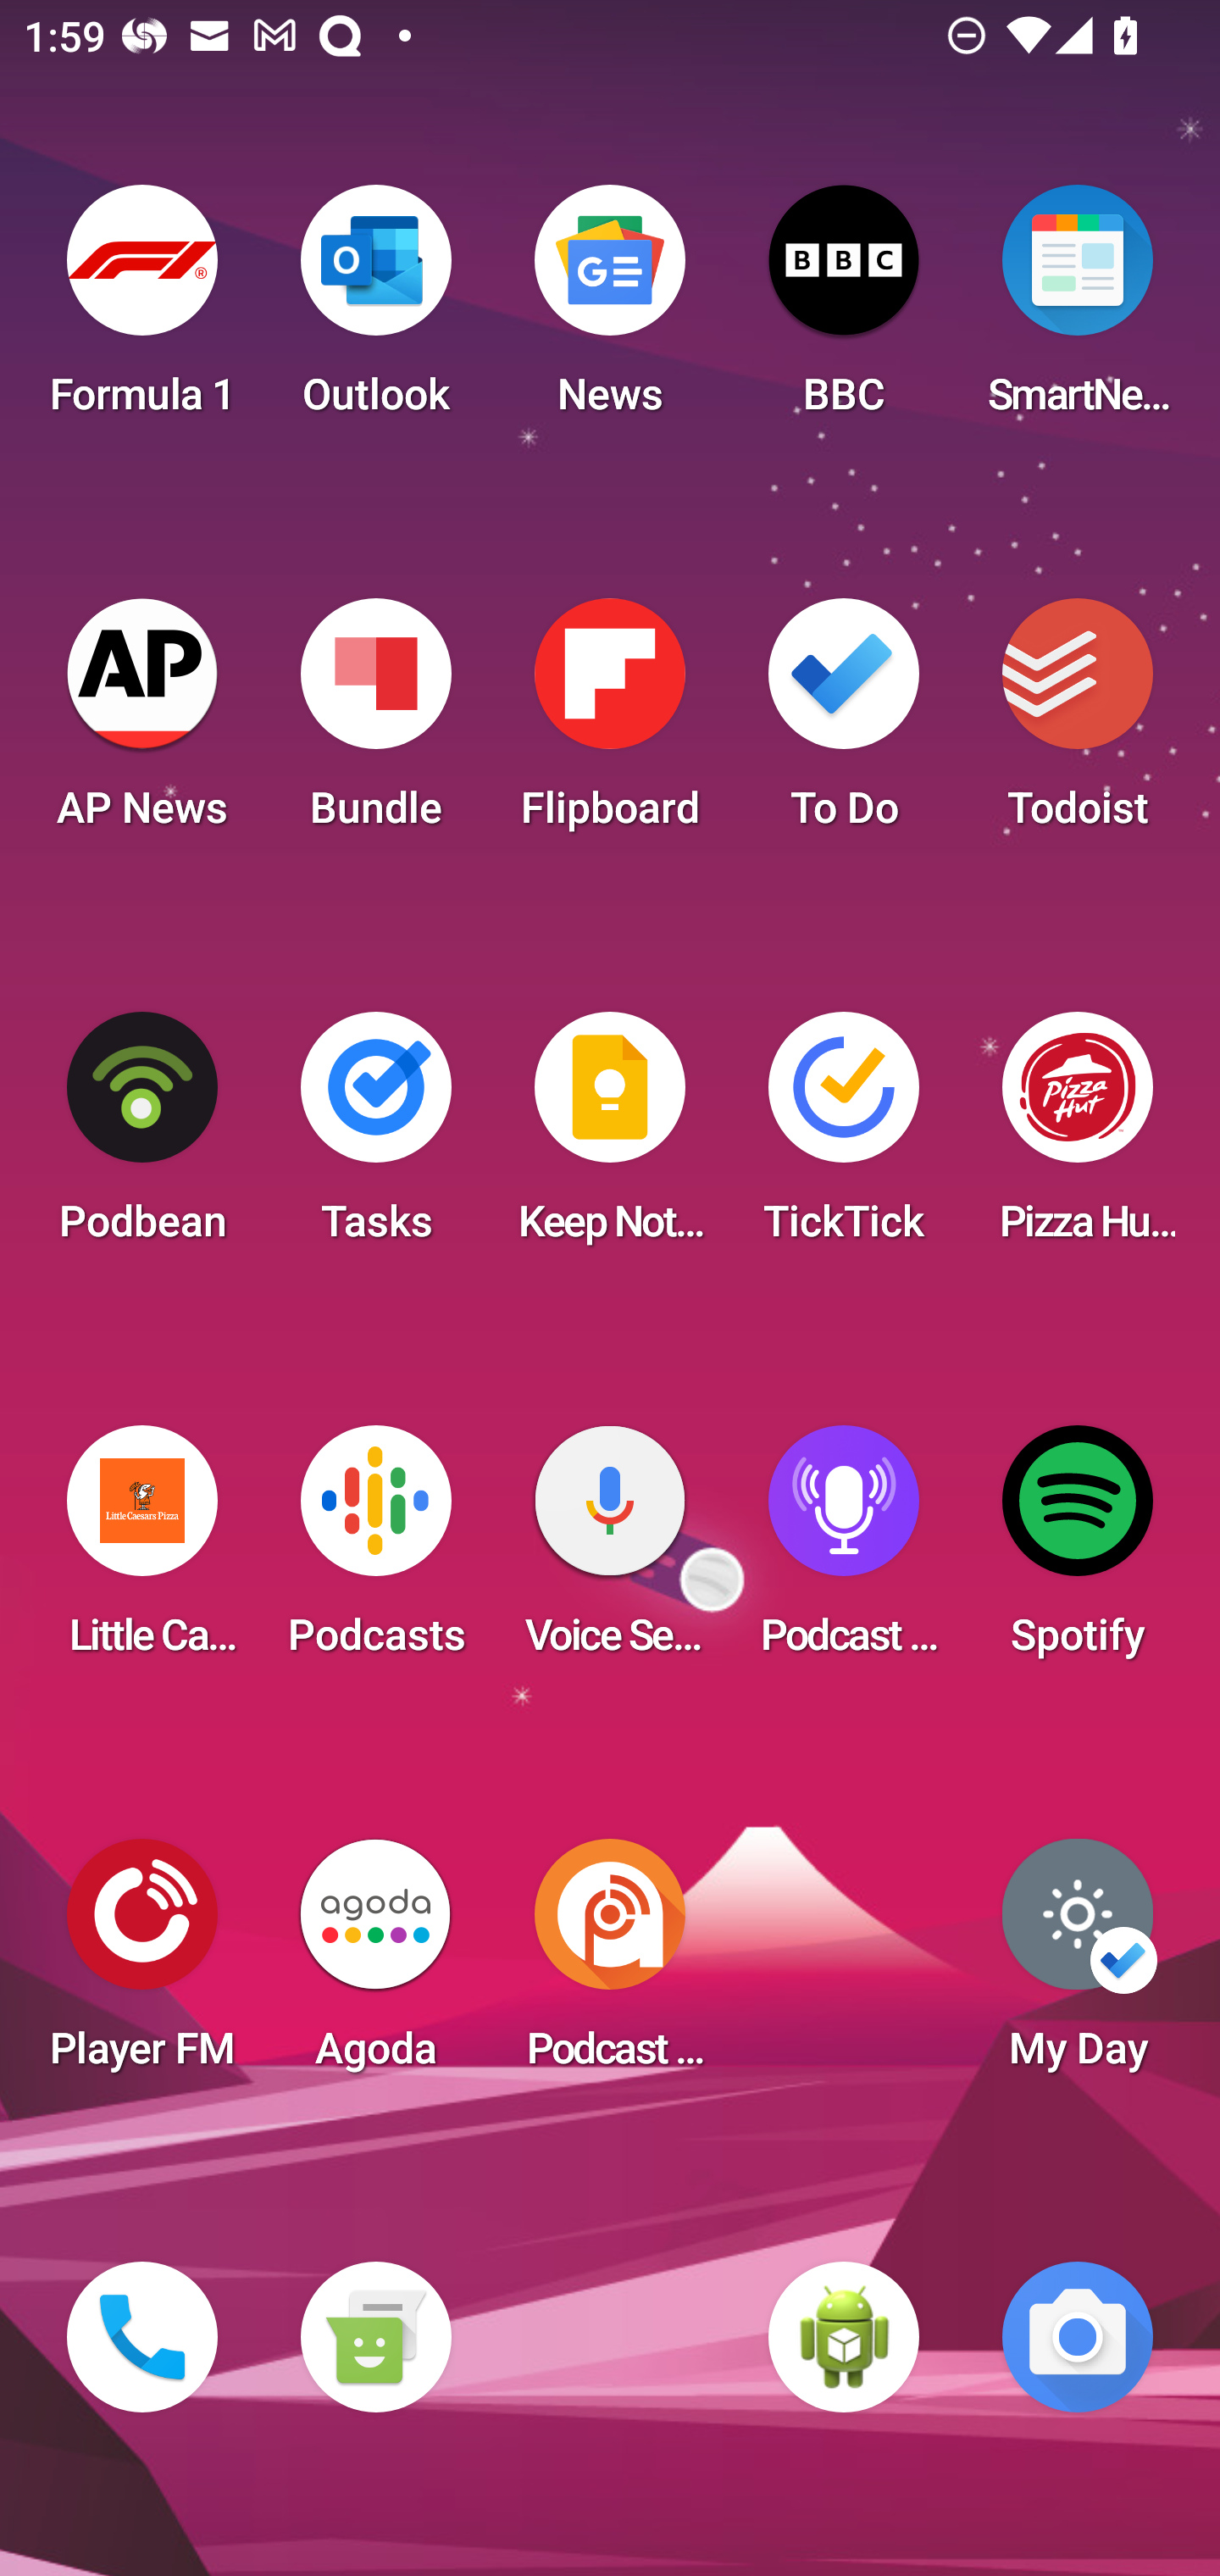 The height and width of the screenshot is (2576, 1220). I want to click on Todoist, so click(1078, 724).